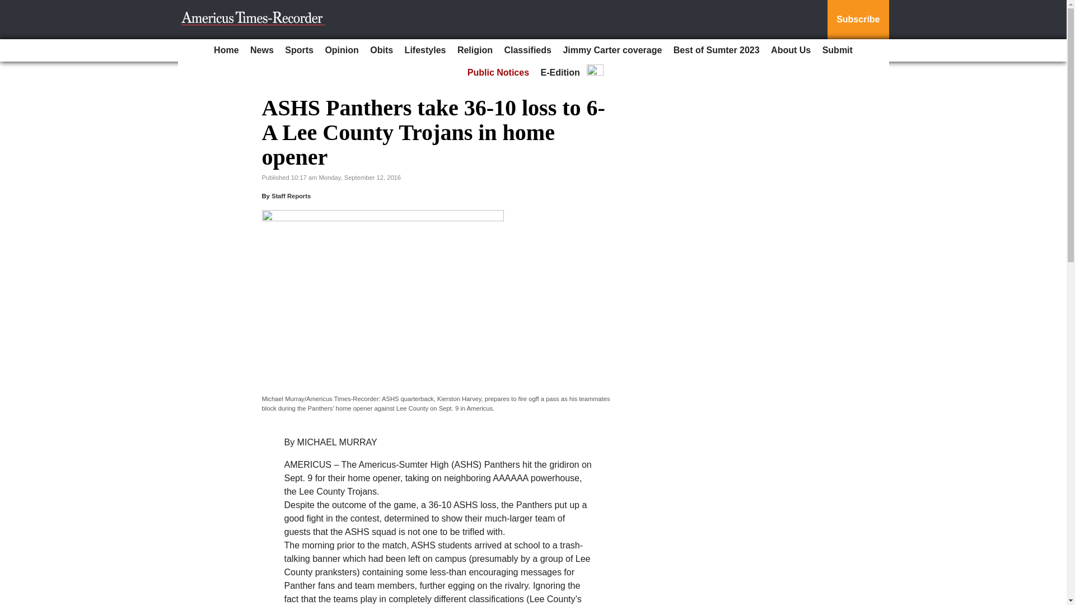 The width and height of the screenshot is (1075, 605). What do you see at coordinates (475, 50) in the screenshot?
I see `Religion` at bounding box center [475, 50].